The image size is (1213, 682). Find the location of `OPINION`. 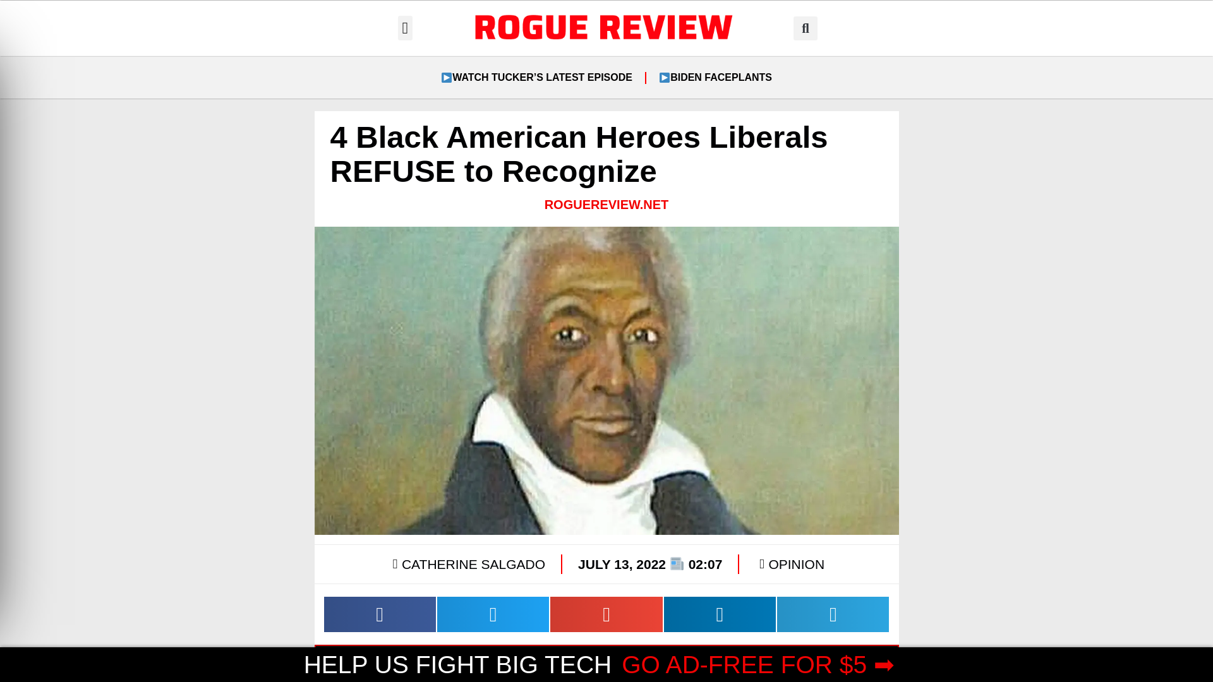

OPINION is located at coordinates (796, 565).